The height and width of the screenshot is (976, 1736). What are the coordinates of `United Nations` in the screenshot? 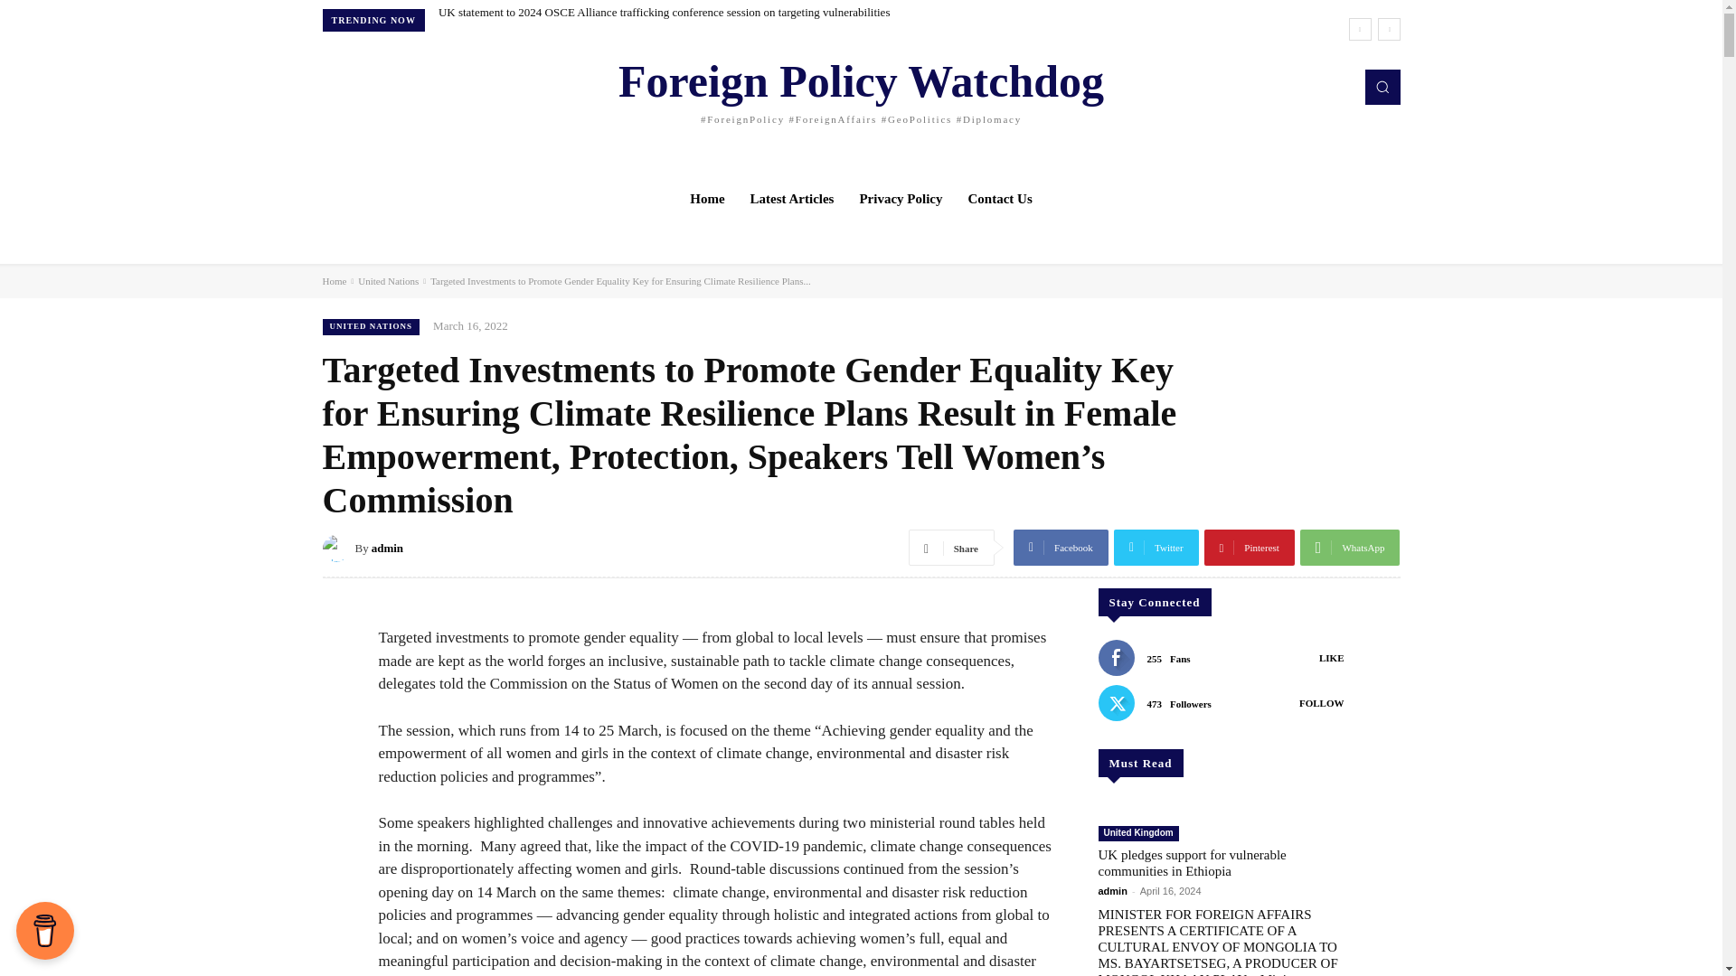 It's located at (387, 280).